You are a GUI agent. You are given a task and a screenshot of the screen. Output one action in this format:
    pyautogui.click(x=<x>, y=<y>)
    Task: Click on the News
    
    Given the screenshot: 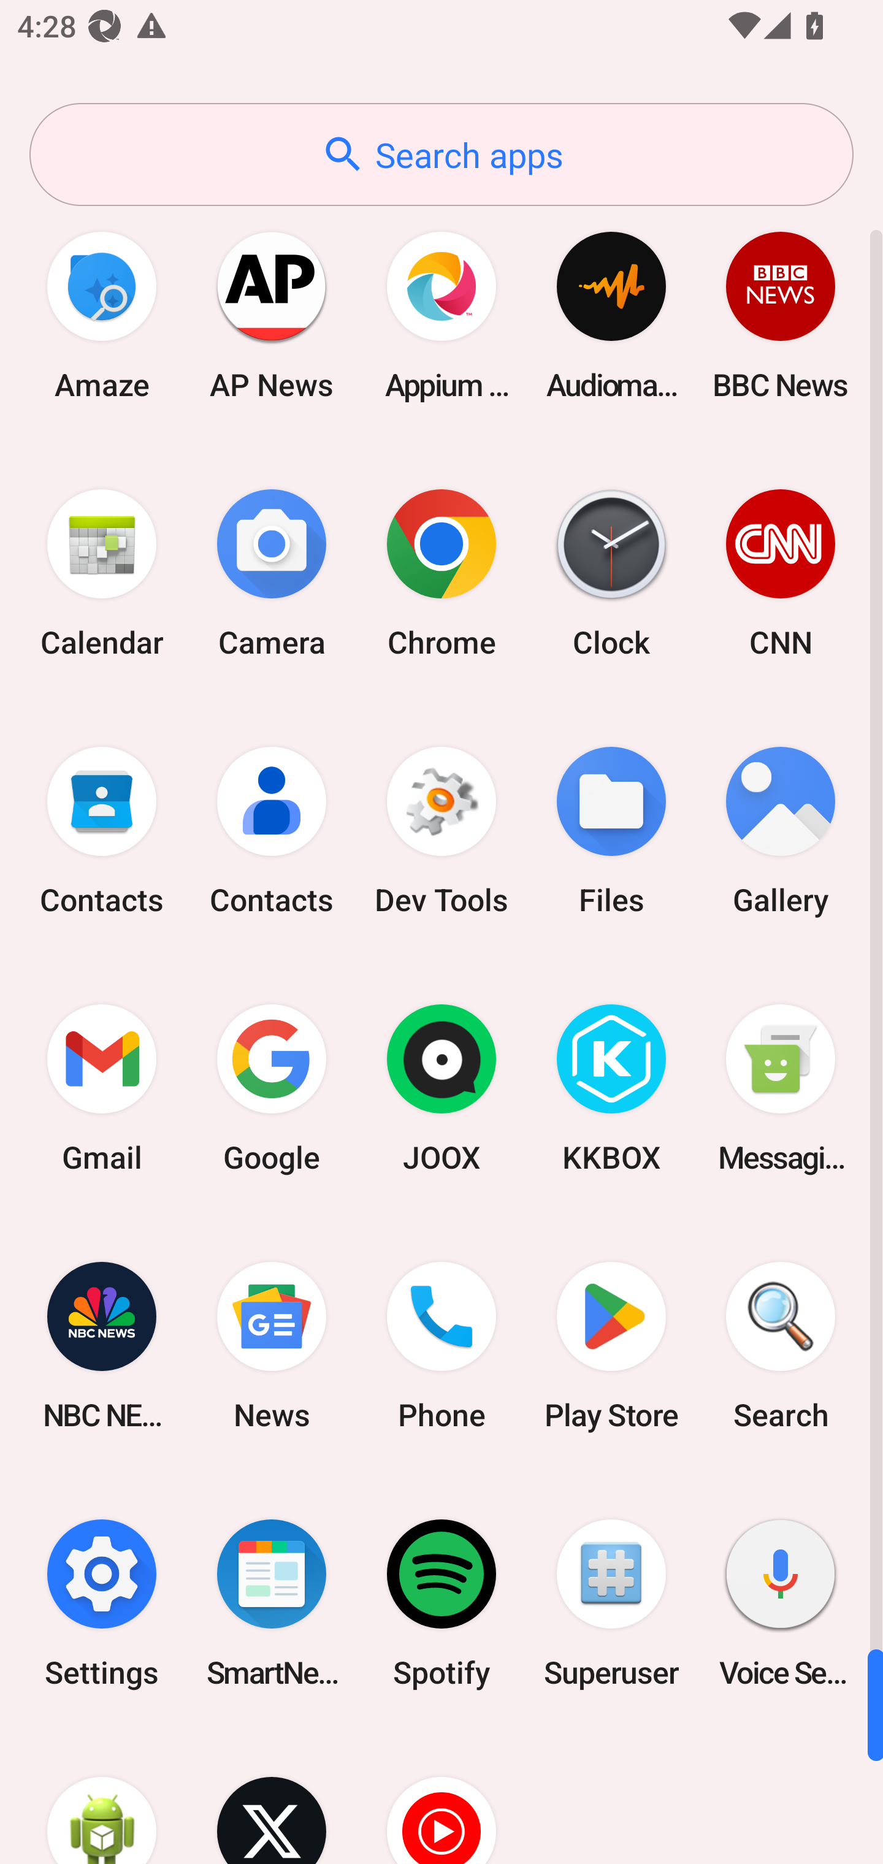 What is the action you would take?
    pyautogui.click(x=272, y=1345)
    